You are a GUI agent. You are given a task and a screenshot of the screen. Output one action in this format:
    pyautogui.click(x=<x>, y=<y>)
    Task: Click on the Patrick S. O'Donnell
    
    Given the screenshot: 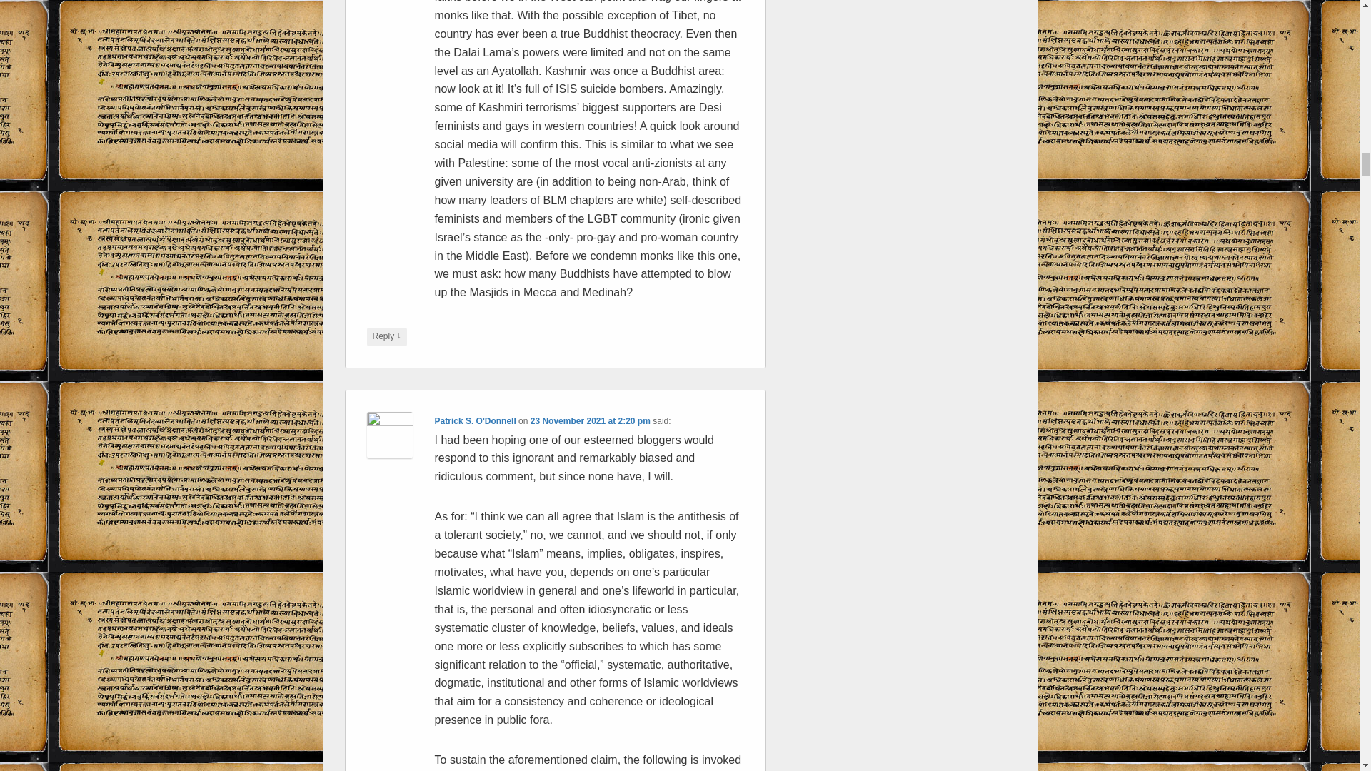 What is the action you would take?
    pyautogui.click(x=476, y=421)
    